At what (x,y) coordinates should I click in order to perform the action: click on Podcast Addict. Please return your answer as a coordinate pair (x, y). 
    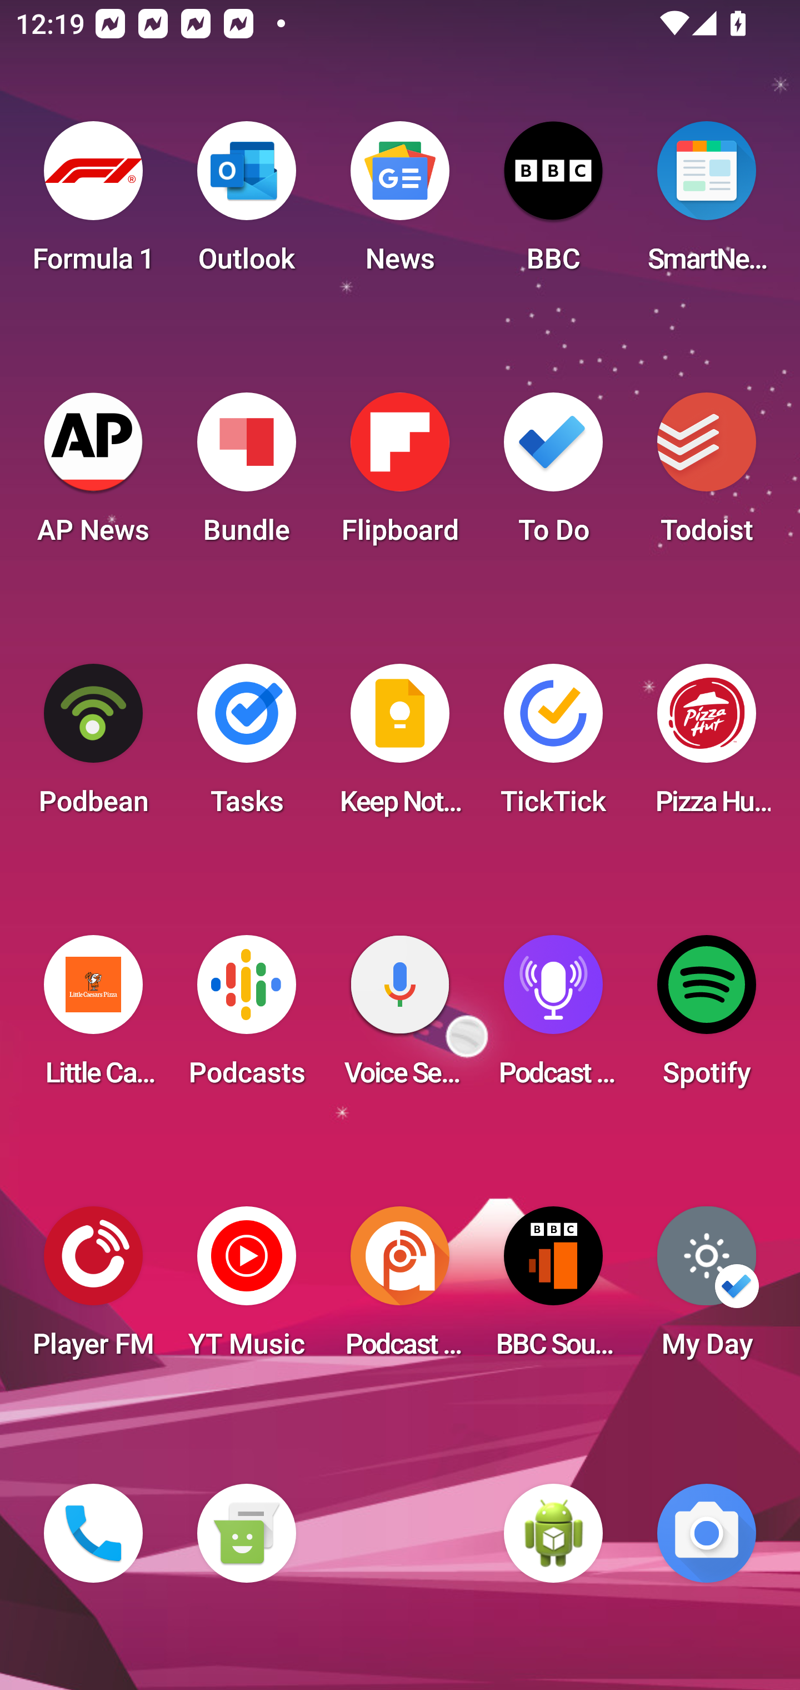
    Looking at the image, I should click on (400, 1289).